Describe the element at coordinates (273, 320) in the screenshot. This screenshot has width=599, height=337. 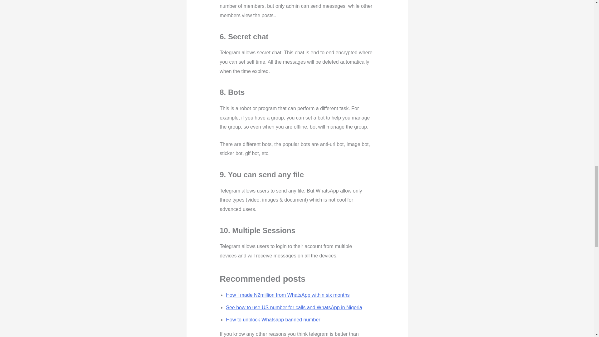
I see `How to unblock Whatsapp banned number` at that location.